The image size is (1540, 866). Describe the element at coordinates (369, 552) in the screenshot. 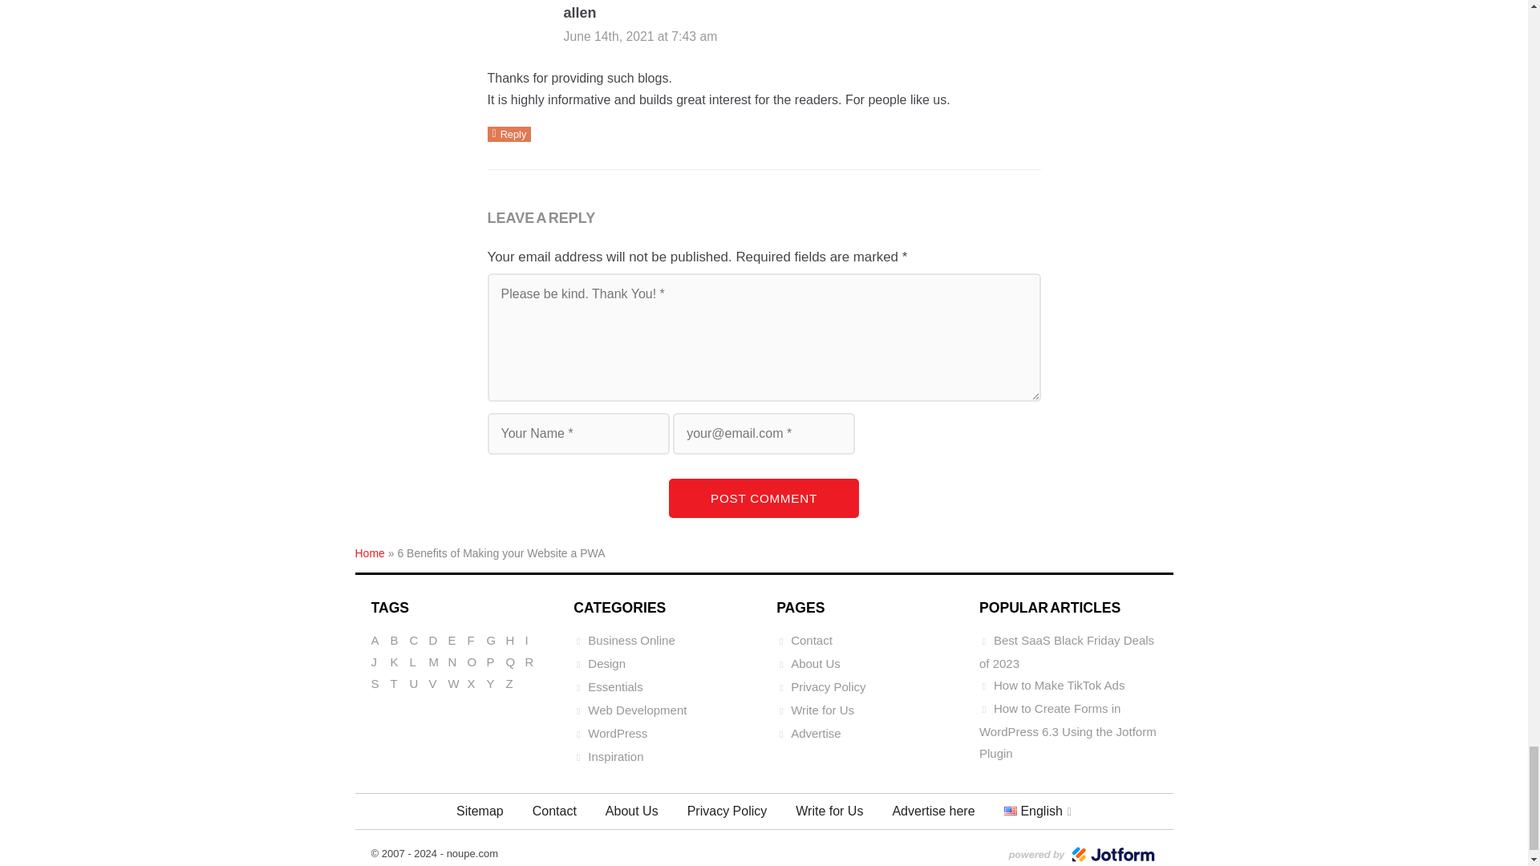

I see `Home` at that location.